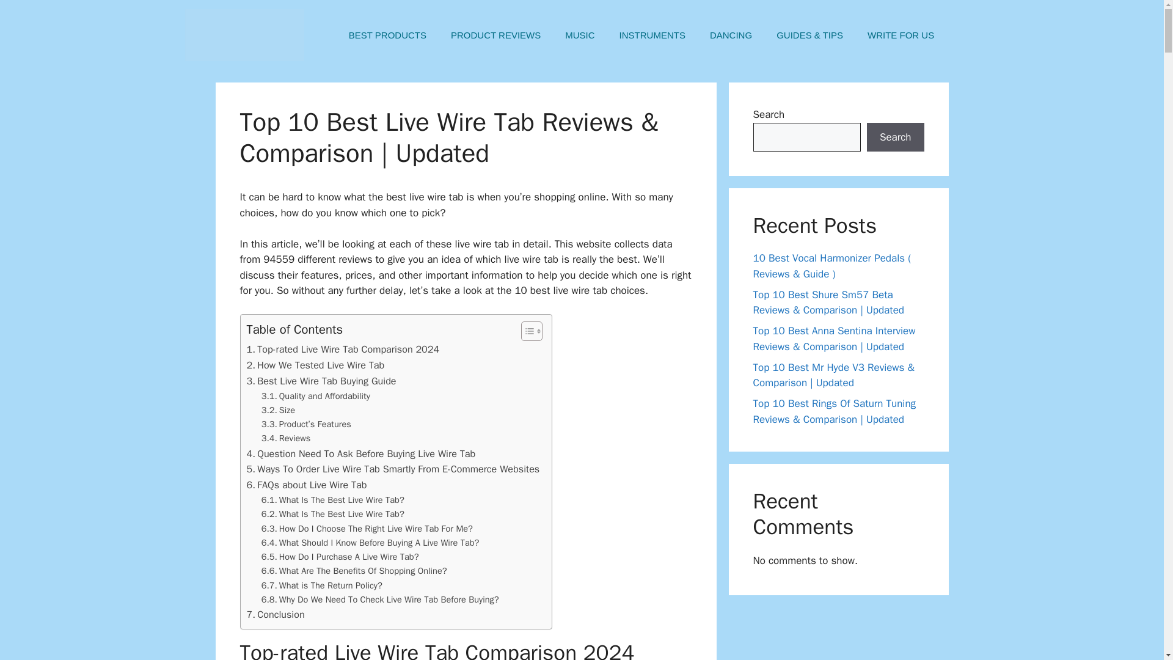 This screenshot has width=1173, height=660. Describe the element at coordinates (333, 515) in the screenshot. I see `What Is The Best Live Wire Tab?` at that location.